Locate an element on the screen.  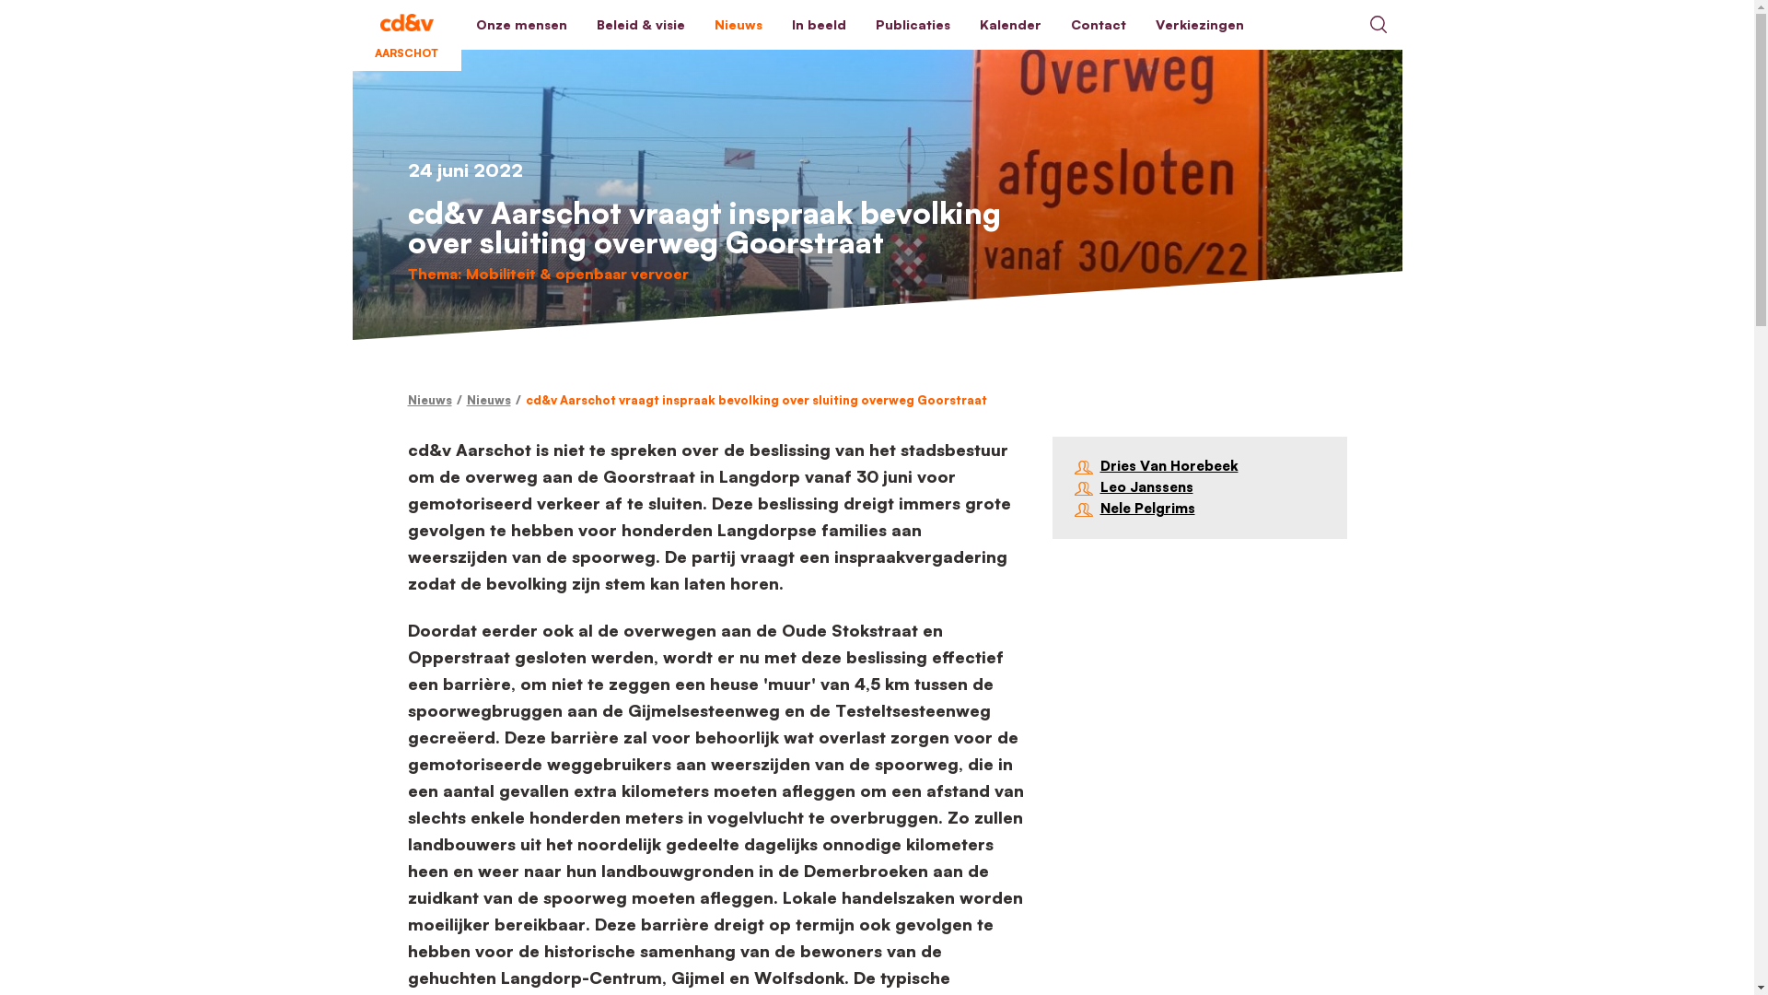
In beeld is located at coordinates (820, 25).